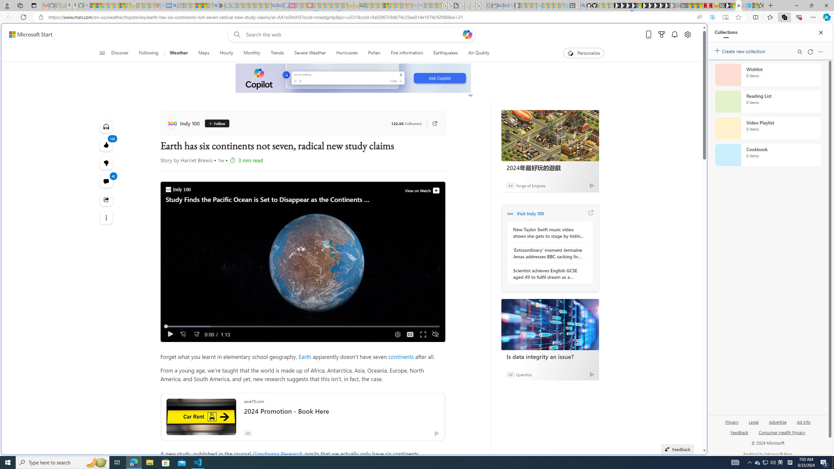  What do you see at coordinates (151, 6) in the screenshot?
I see `Local - MSN - Sleeping` at bounding box center [151, 6].